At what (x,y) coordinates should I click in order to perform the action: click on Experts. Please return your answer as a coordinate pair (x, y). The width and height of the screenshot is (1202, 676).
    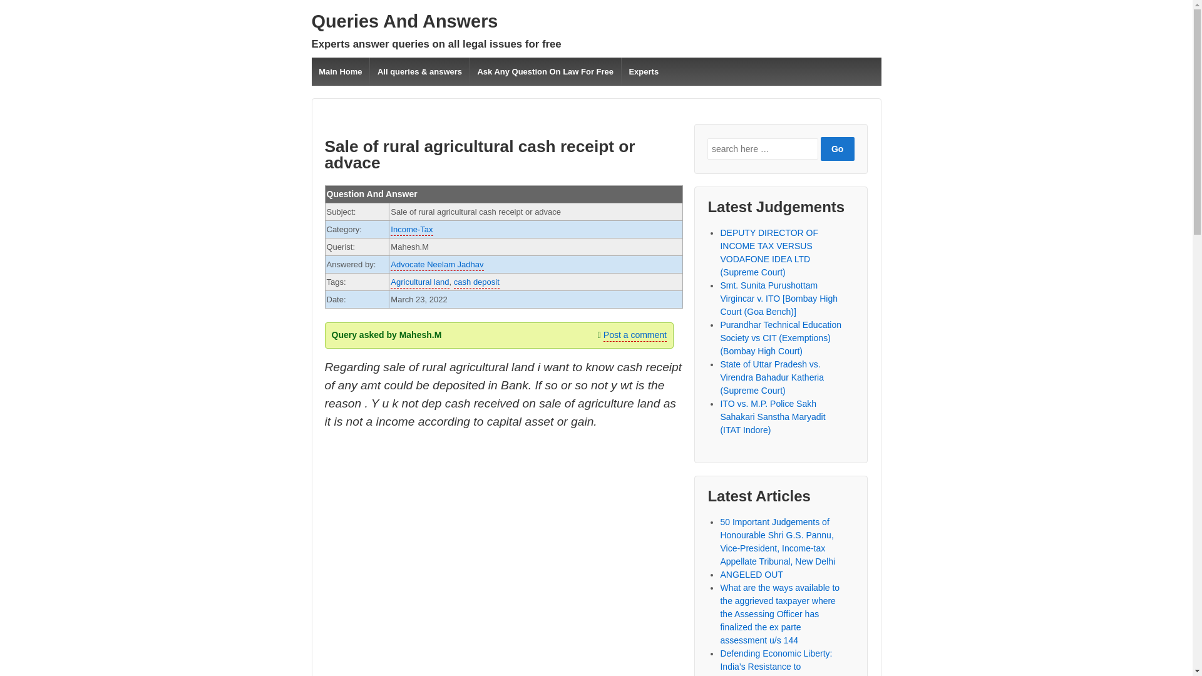
    Looking at the image, I should click on (644, 71).